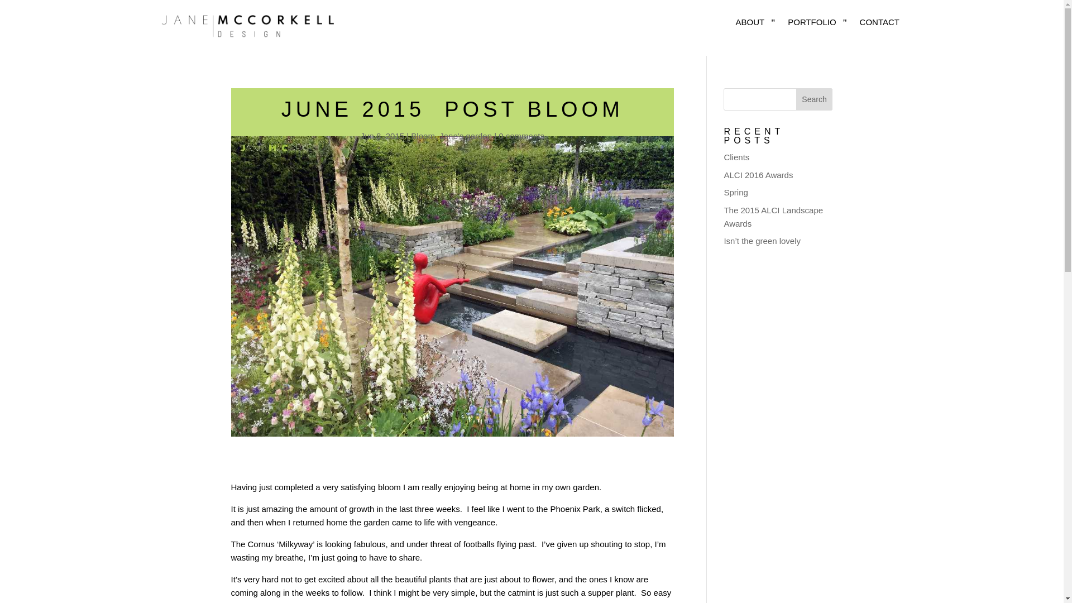  Describe the element at coordinates (814, 99) in the screenshot. I see `Search` at that location.